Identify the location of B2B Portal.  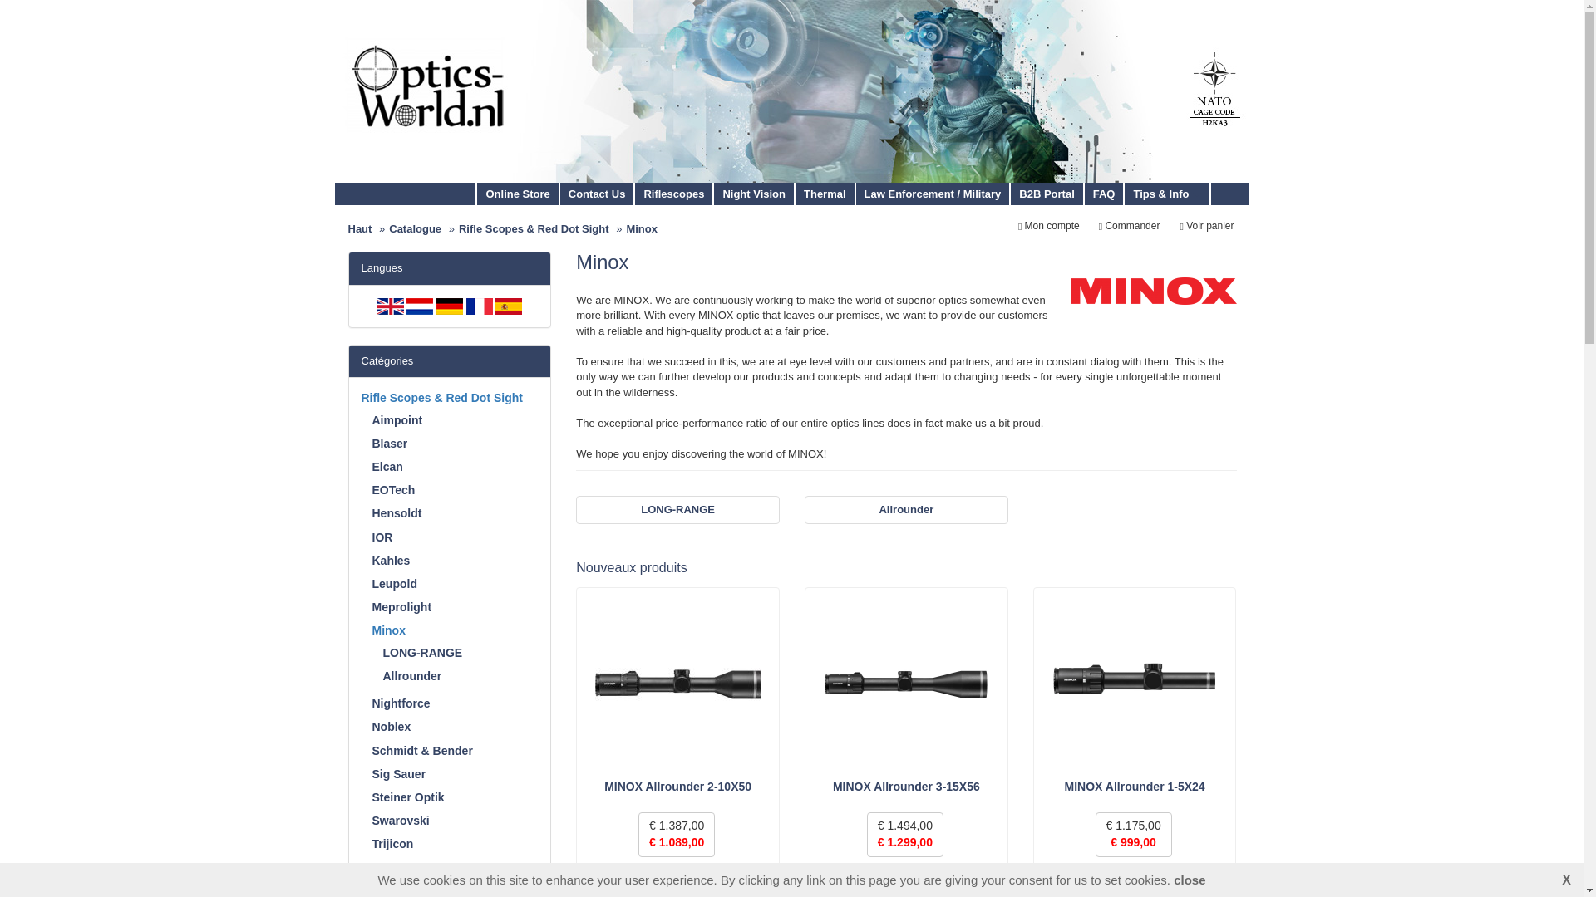
(1047, 194).